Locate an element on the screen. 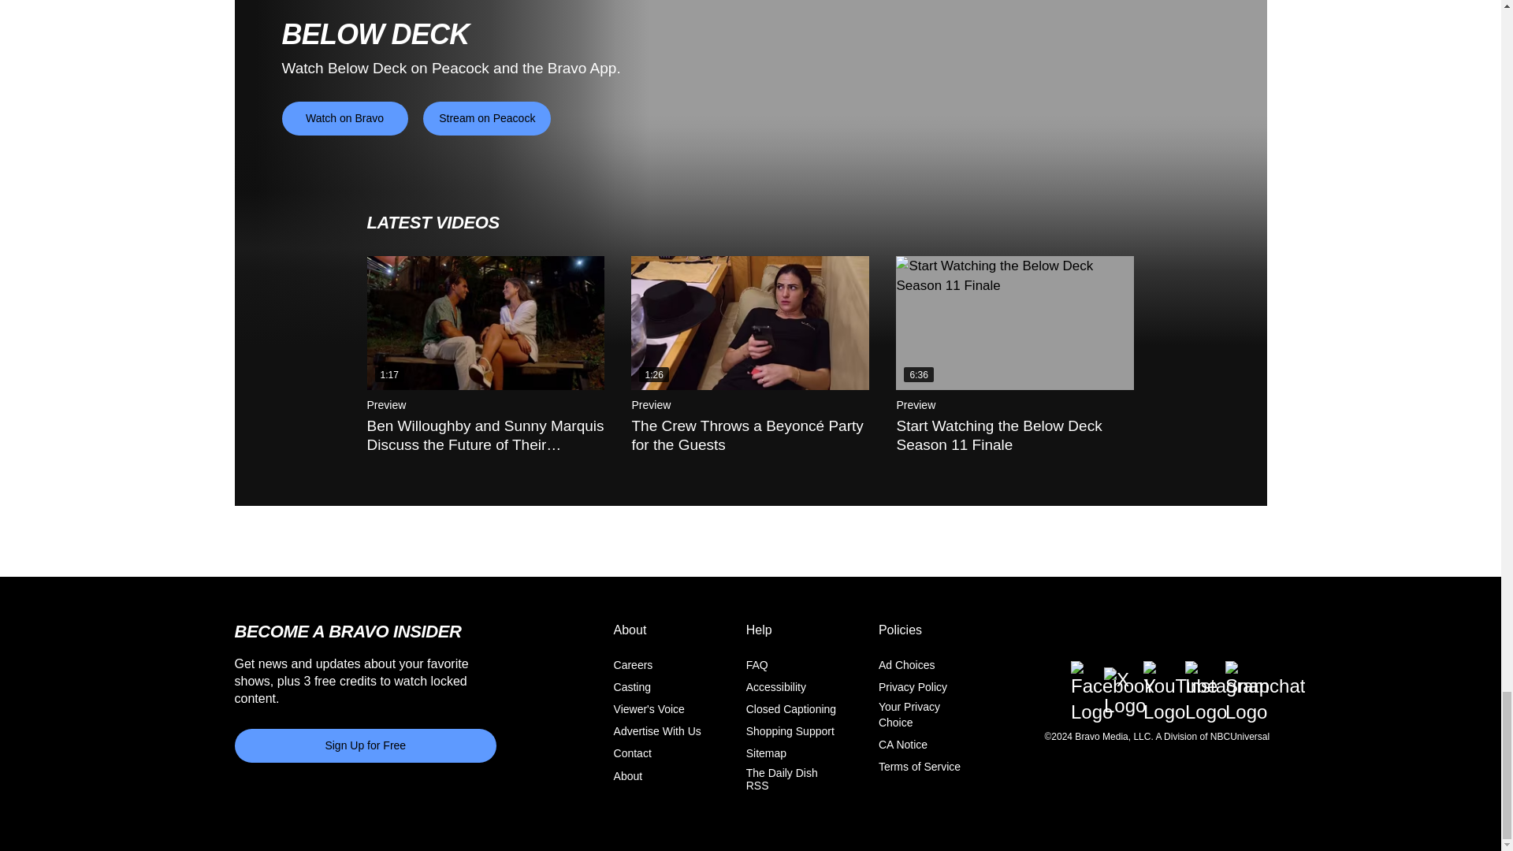 The height and width of the screenshot is (851, 1513). Start Watching the Below Deck Season 11 Finale is located at coordinates (1014, 323).